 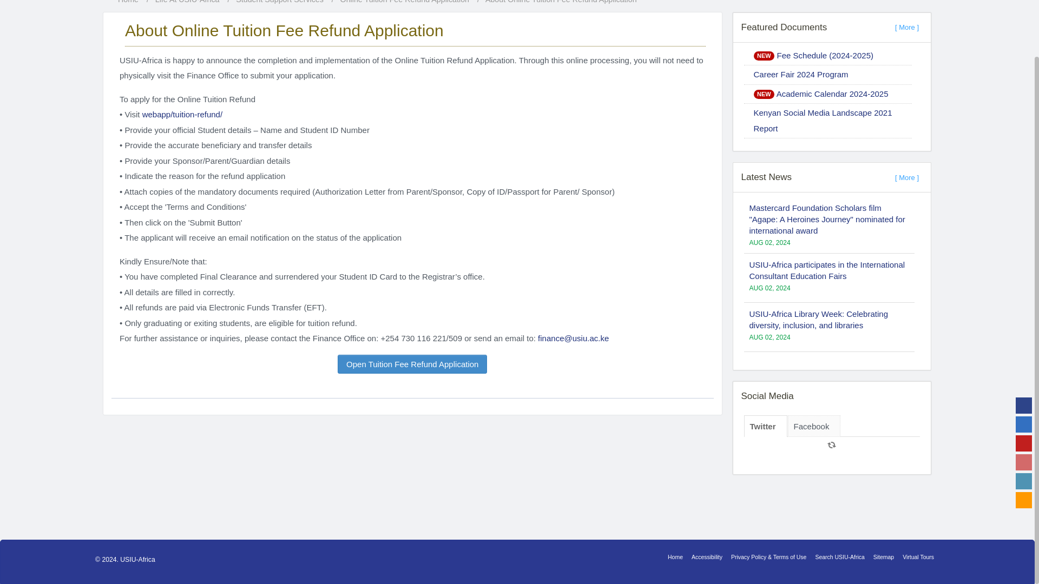 I want to click on AUG 02, 2024, so click(x=770, y=336).